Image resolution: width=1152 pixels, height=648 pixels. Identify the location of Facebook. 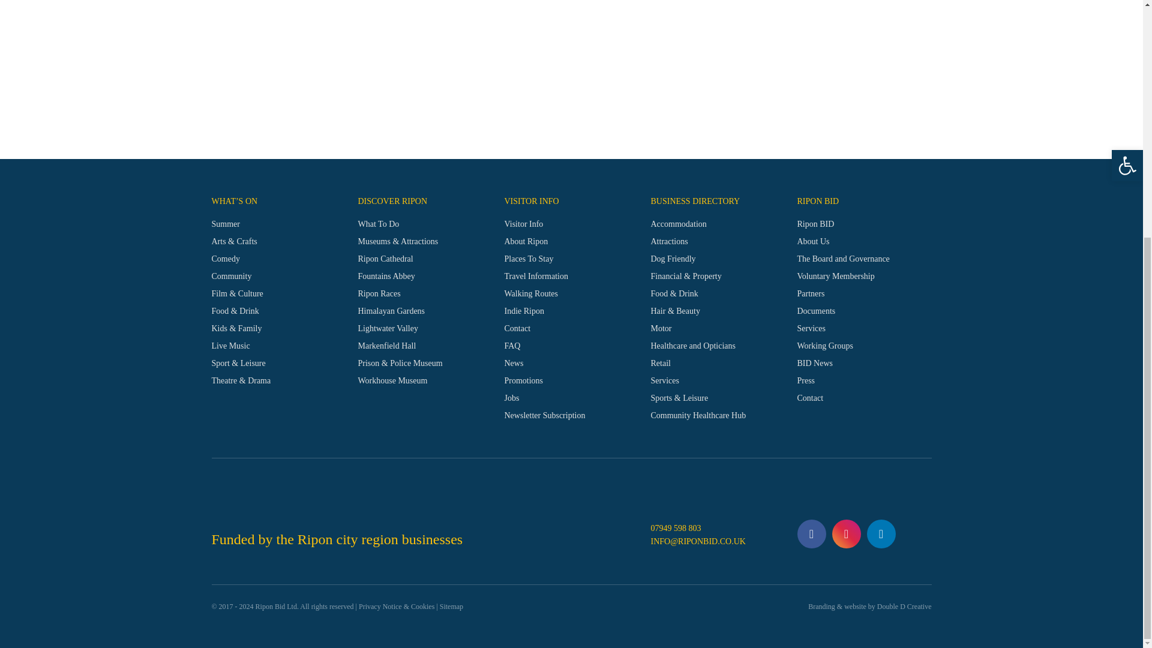
(811, 534).